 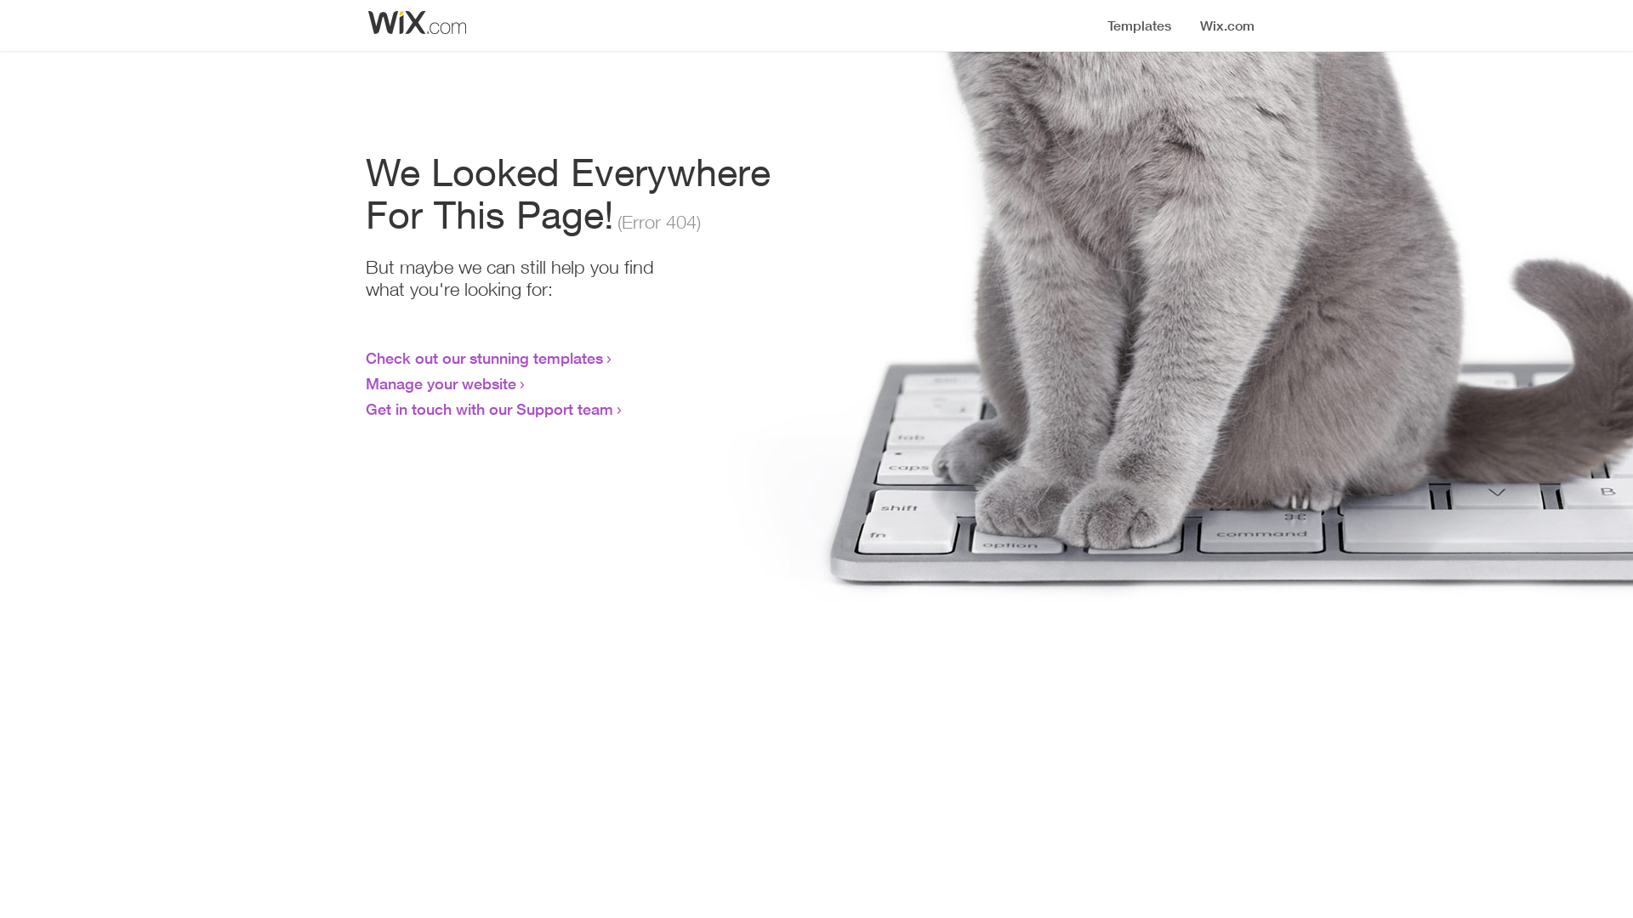 What do you see at coordinates (490, 409) in the screenshot?
I see `Get in touch with our Support team` at bounding box center [490, 409].